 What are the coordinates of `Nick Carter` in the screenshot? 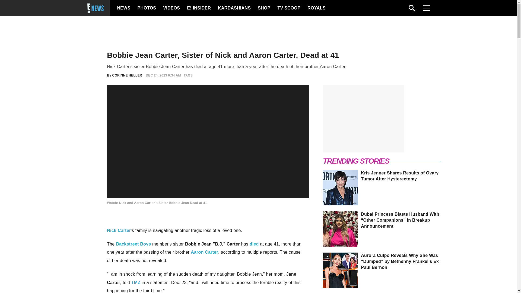 It's located at (119, 230).